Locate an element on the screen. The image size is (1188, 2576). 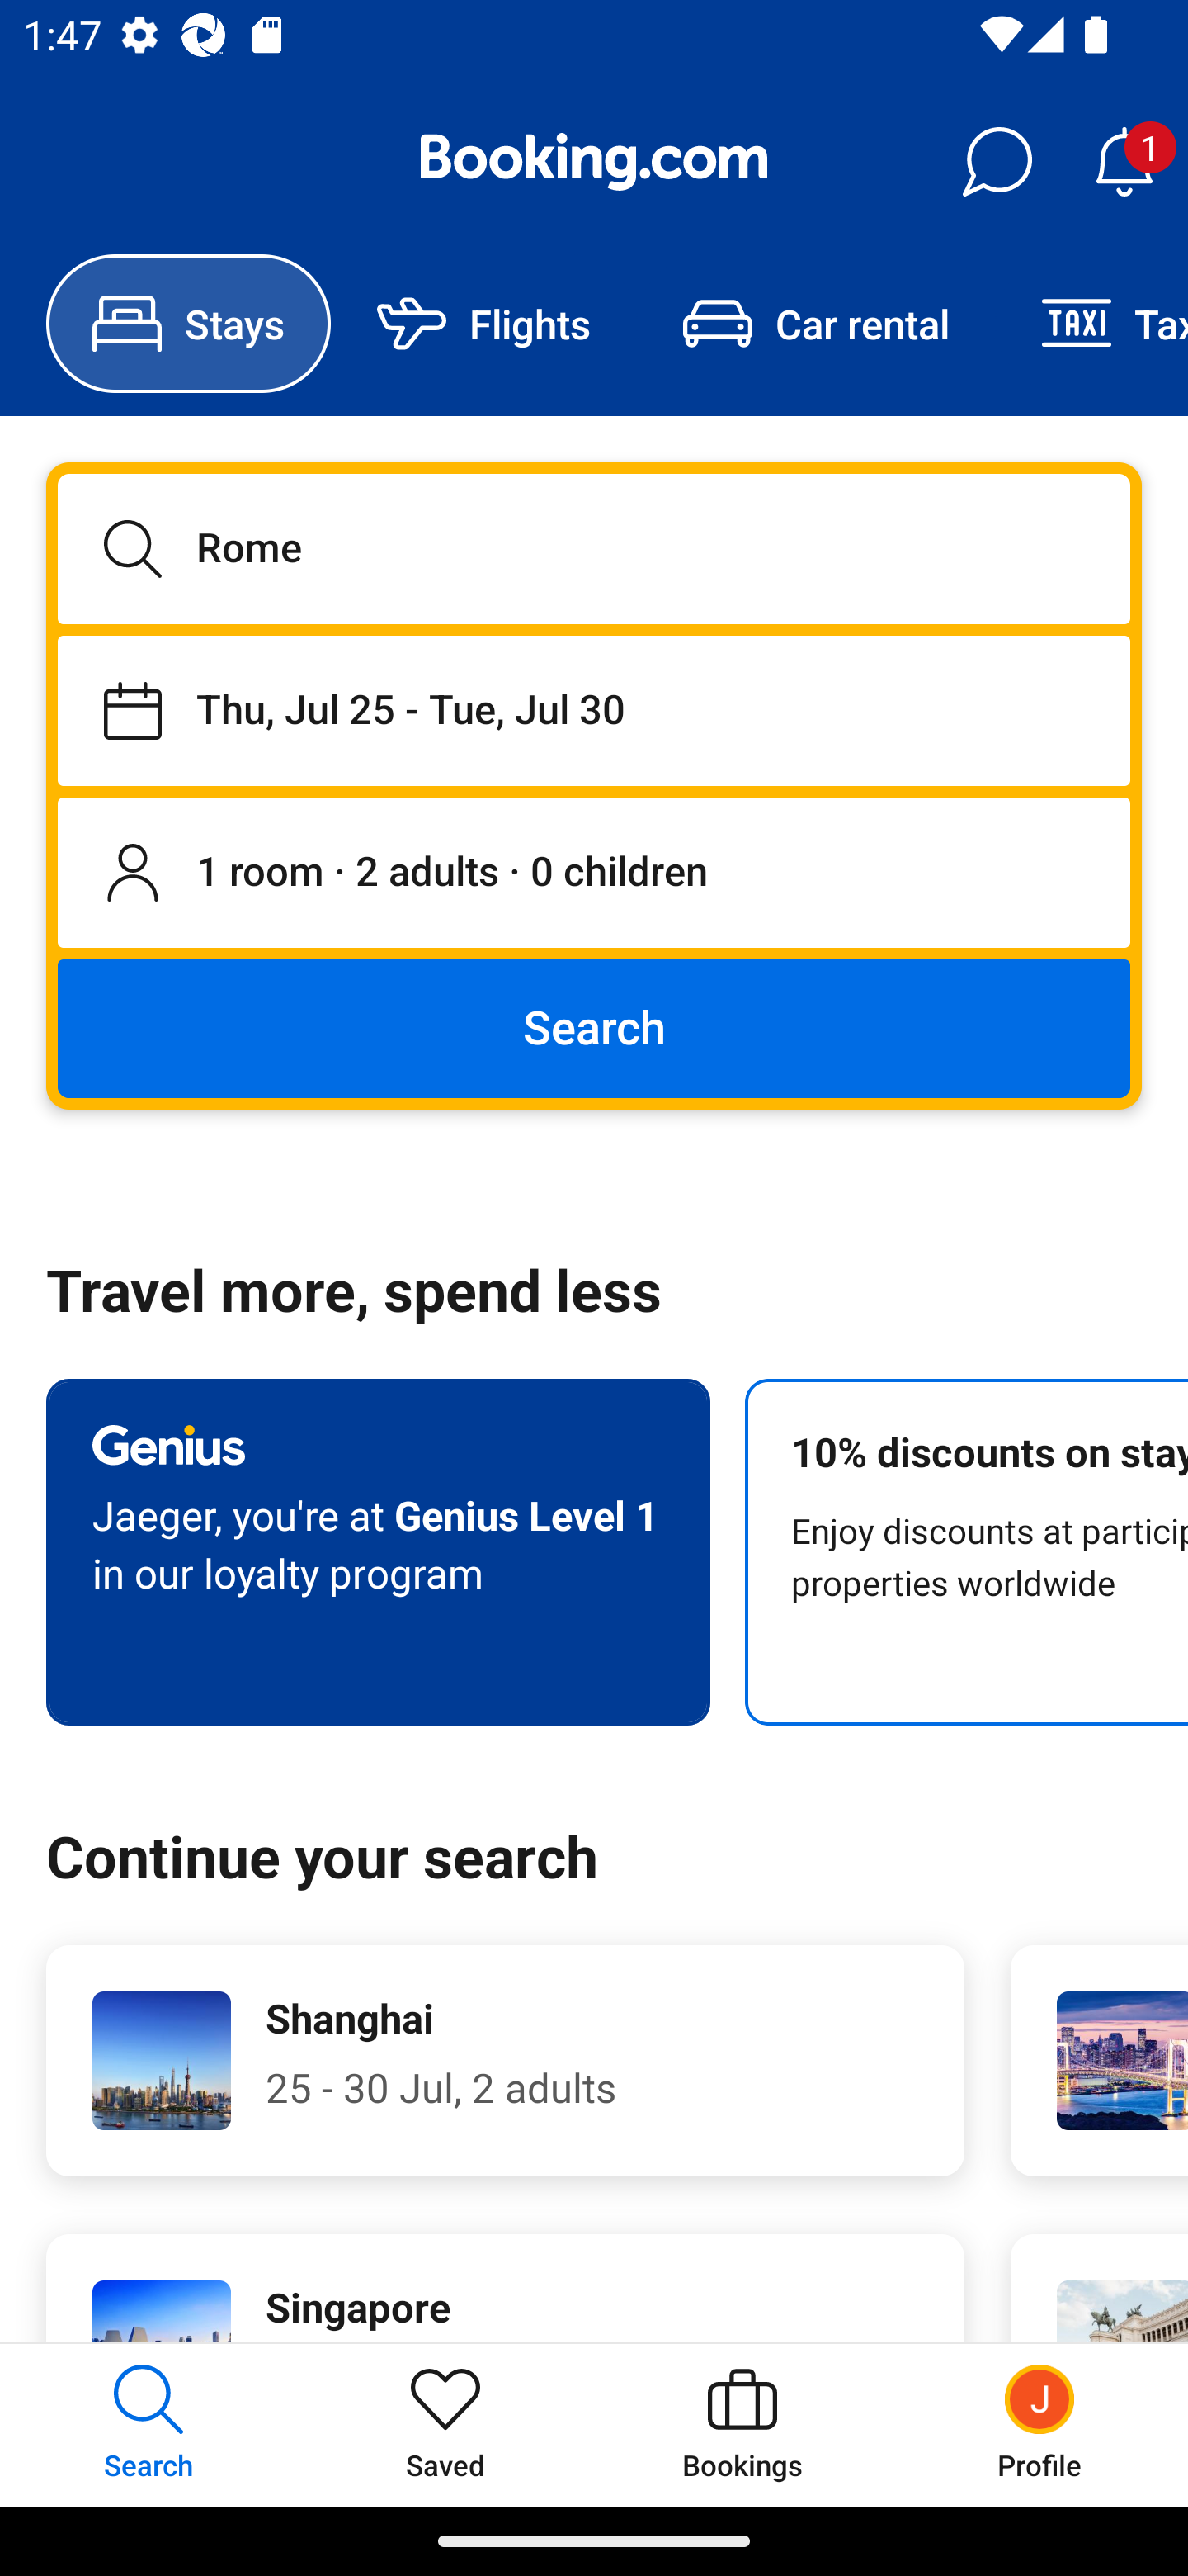
Staying from Thu, Jul 25 until Tue, Jul 30 is located at coordinates (594, 710).